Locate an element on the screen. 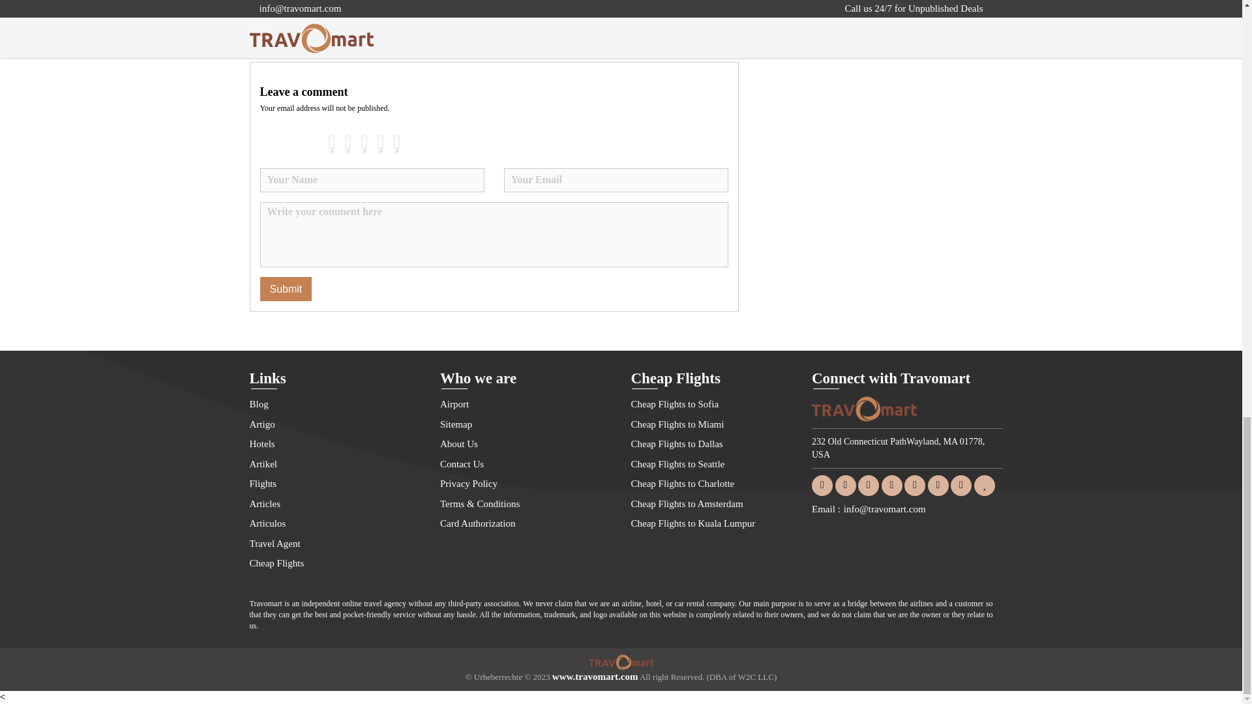 The height and width of the screenshot is (704, 1252). Facebook is located at coordinates (822, 484).